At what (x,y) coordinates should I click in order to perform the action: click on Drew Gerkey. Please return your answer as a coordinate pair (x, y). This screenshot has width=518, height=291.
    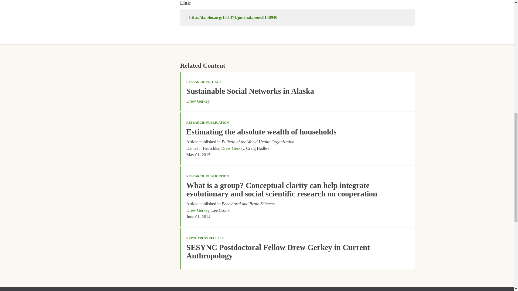
    Looking at the image, I should click on (198, 101).